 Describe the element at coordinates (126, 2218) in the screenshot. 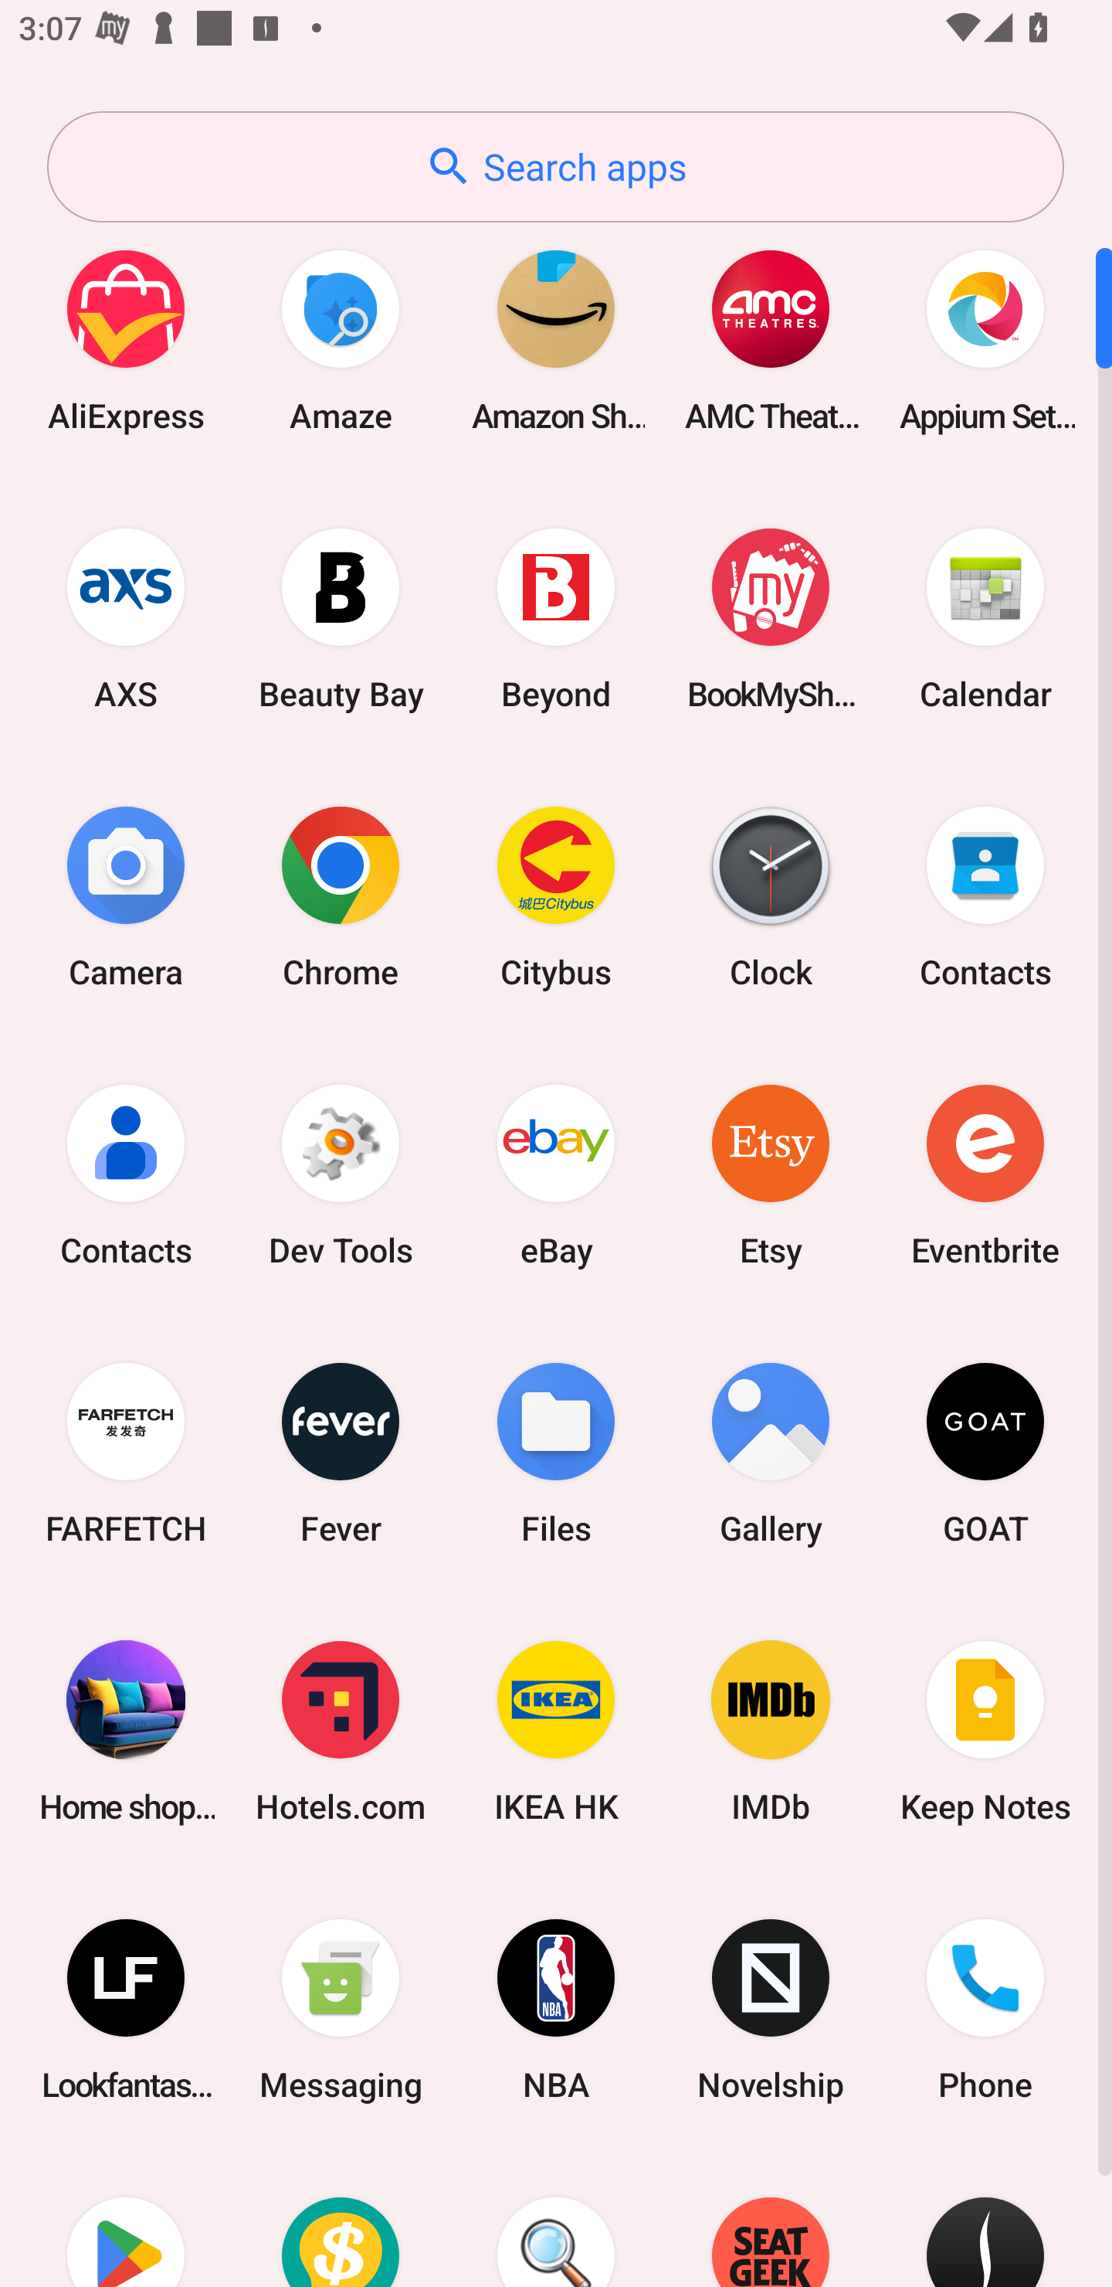

I see `Play Store` at that location.